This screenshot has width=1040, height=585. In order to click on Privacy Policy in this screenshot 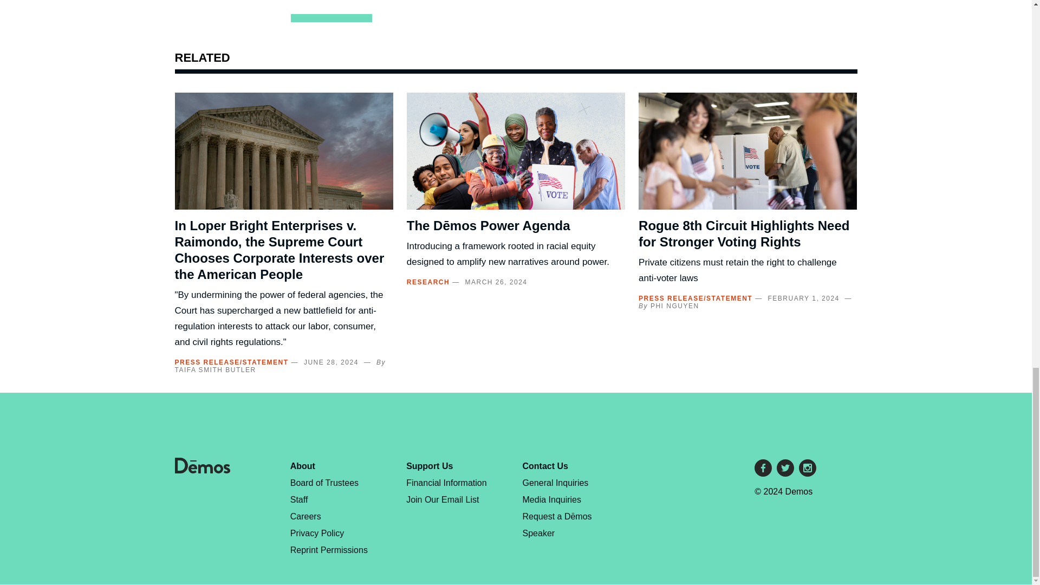, I will do `click(317, 533)`.